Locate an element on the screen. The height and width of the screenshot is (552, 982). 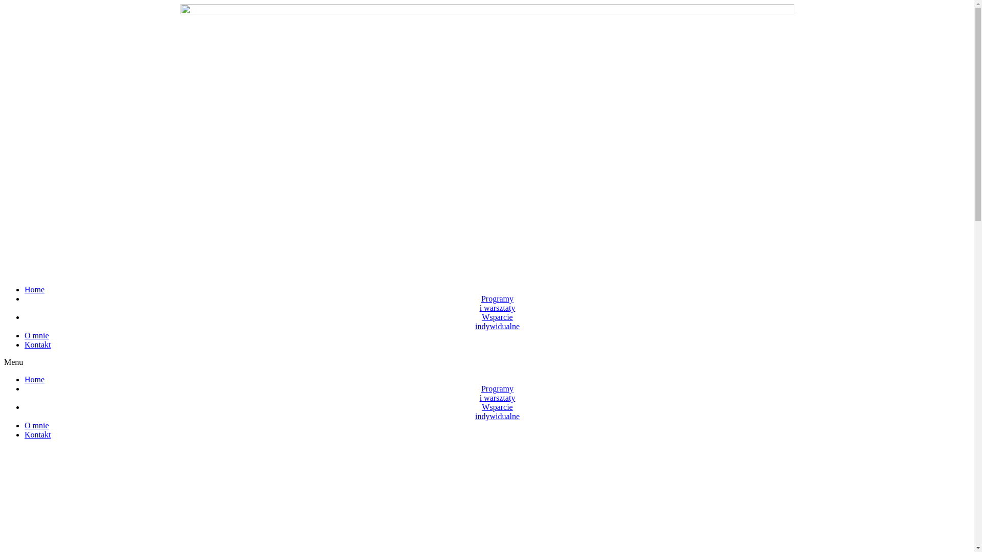
O mnie is located at coordinates (37, 425).